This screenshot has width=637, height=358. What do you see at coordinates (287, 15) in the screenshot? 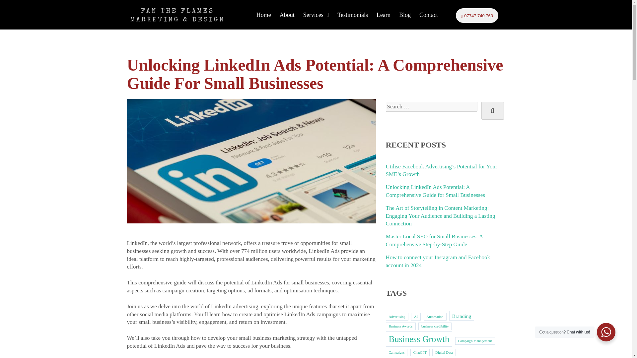
I see `About` at bounding box center [287, 15].